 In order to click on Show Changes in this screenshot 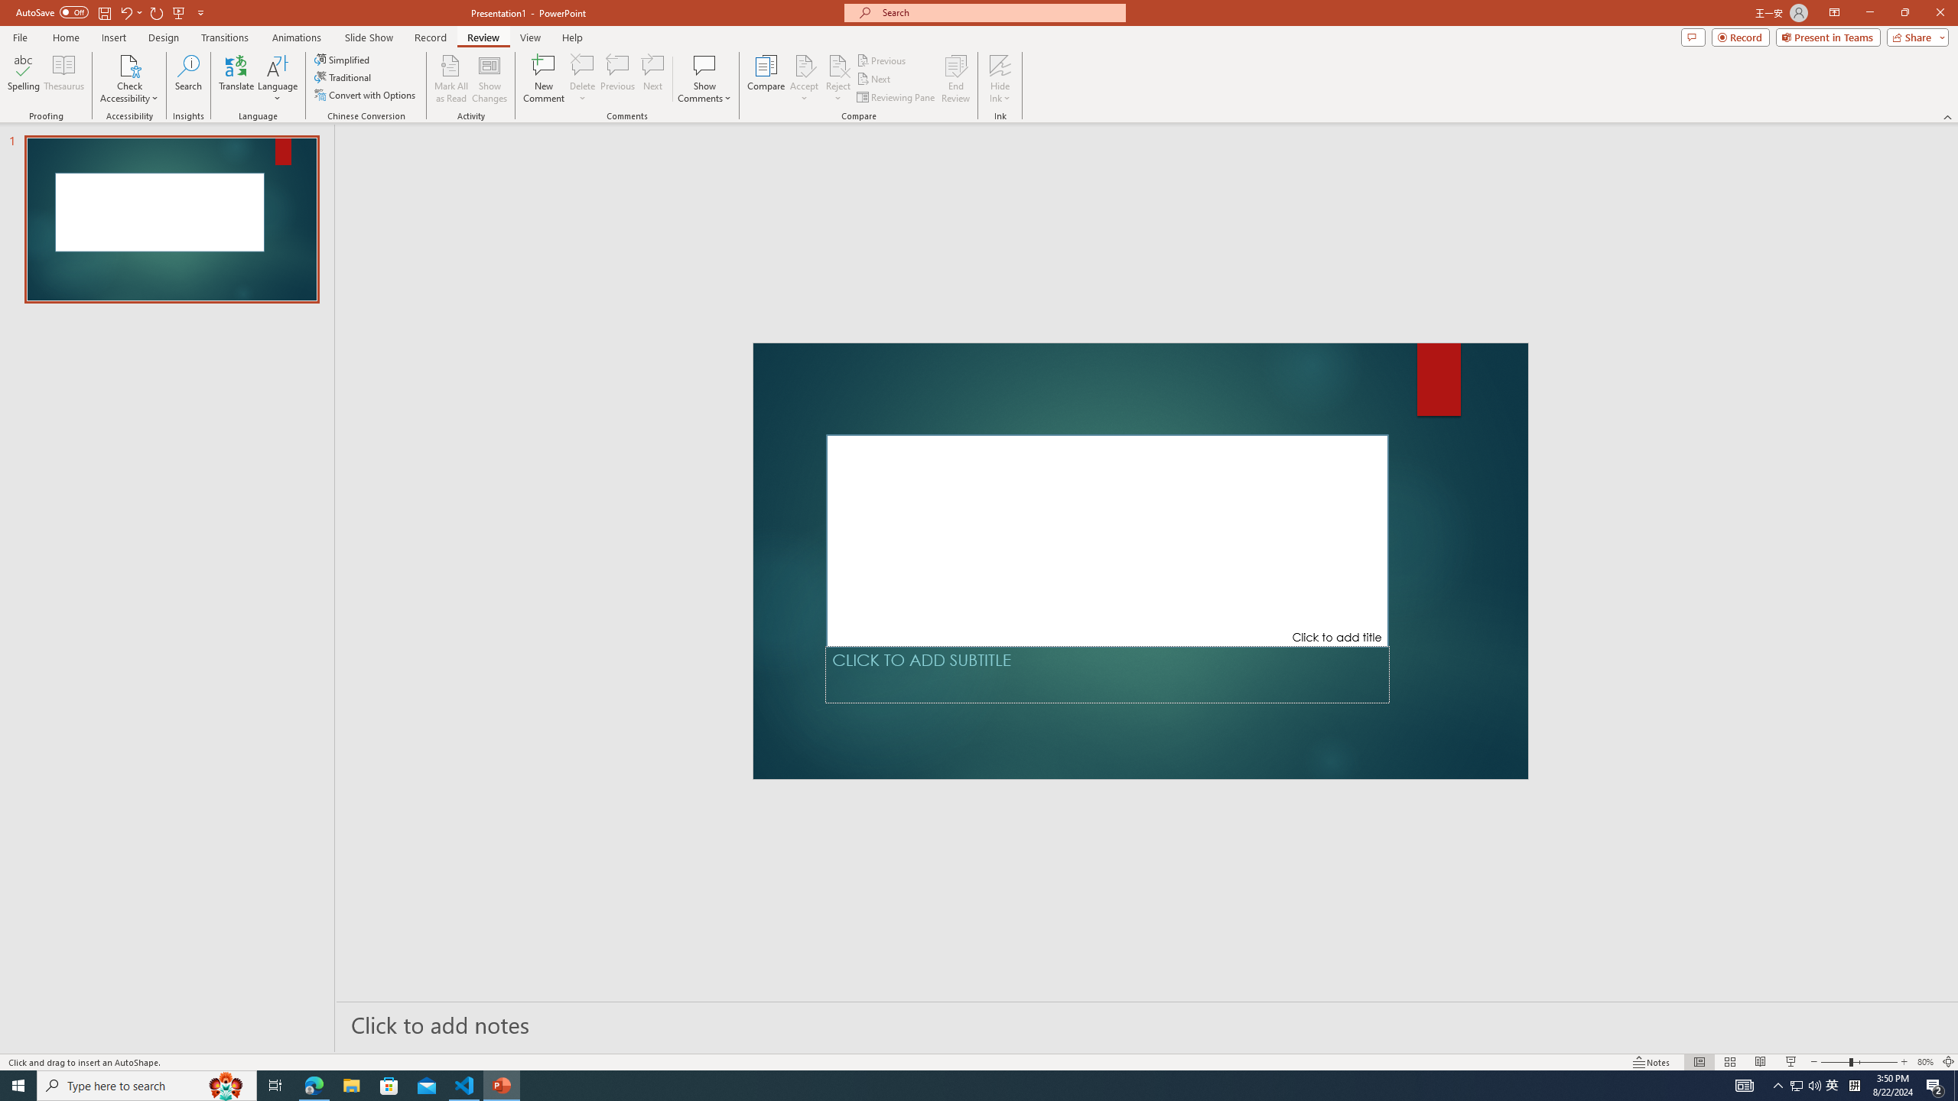, I will do `click(489, 79)`.